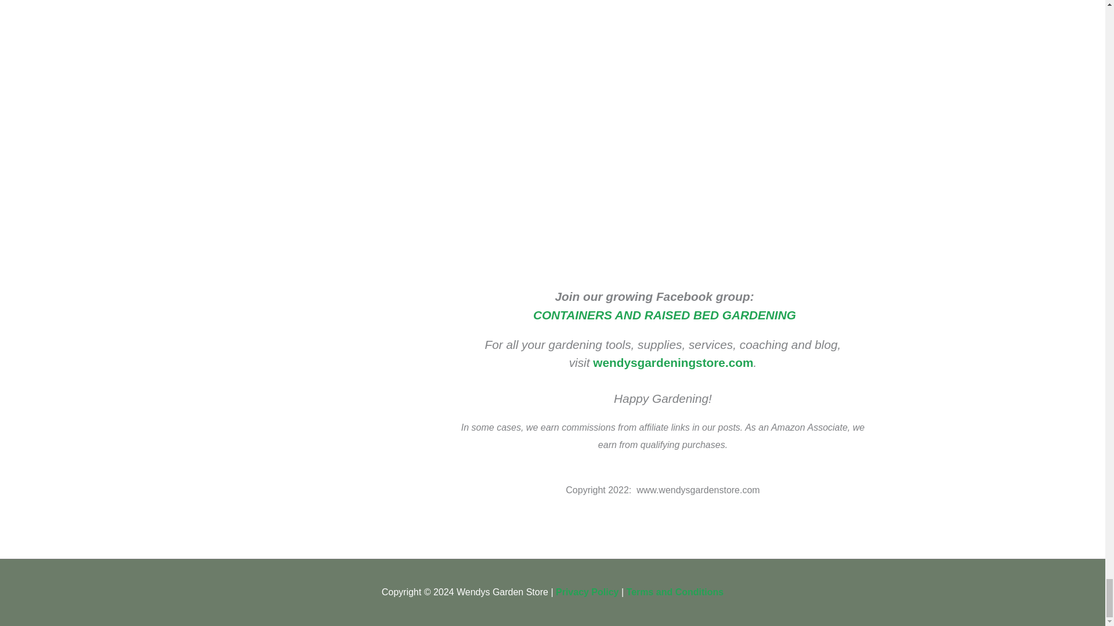 The image size is (1114, 626). Describe the element at coordinates (665, 315) in the screenshot. I see `CONTAINERS AND RAISED BED GARDENING` at that location.